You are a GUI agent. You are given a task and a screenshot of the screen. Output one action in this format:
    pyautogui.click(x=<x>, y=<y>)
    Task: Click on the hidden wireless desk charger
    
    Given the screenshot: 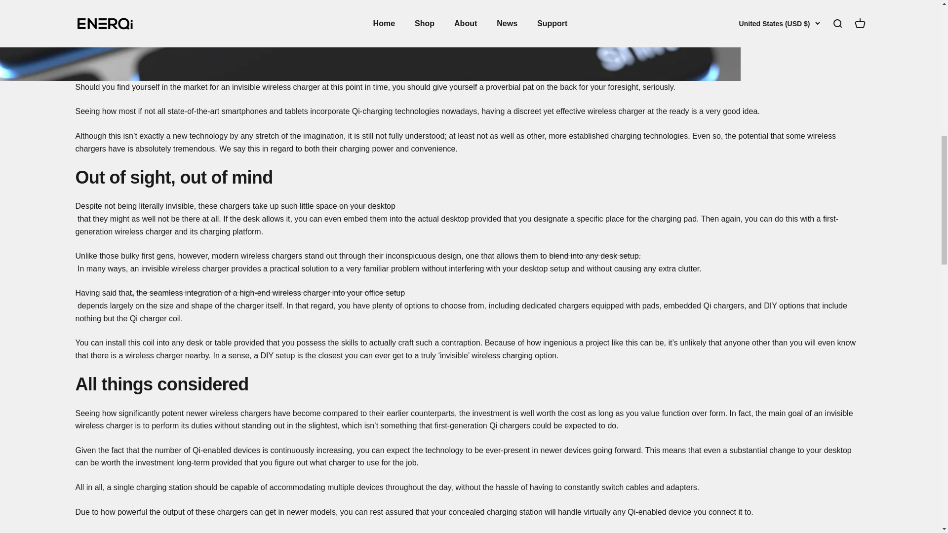 What is the action you would take?
    pyautogui.click(x=338, y=206)
    